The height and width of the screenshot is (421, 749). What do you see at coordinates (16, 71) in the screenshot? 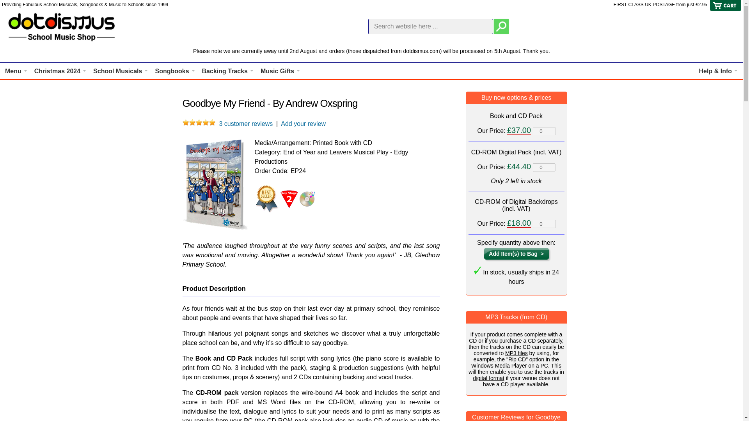
I see `Menu` at bounding box center [16, 71].